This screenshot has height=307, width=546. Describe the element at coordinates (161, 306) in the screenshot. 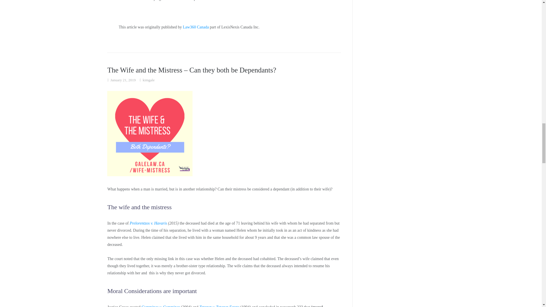

I see `Cummings v. Cummings` at that location.